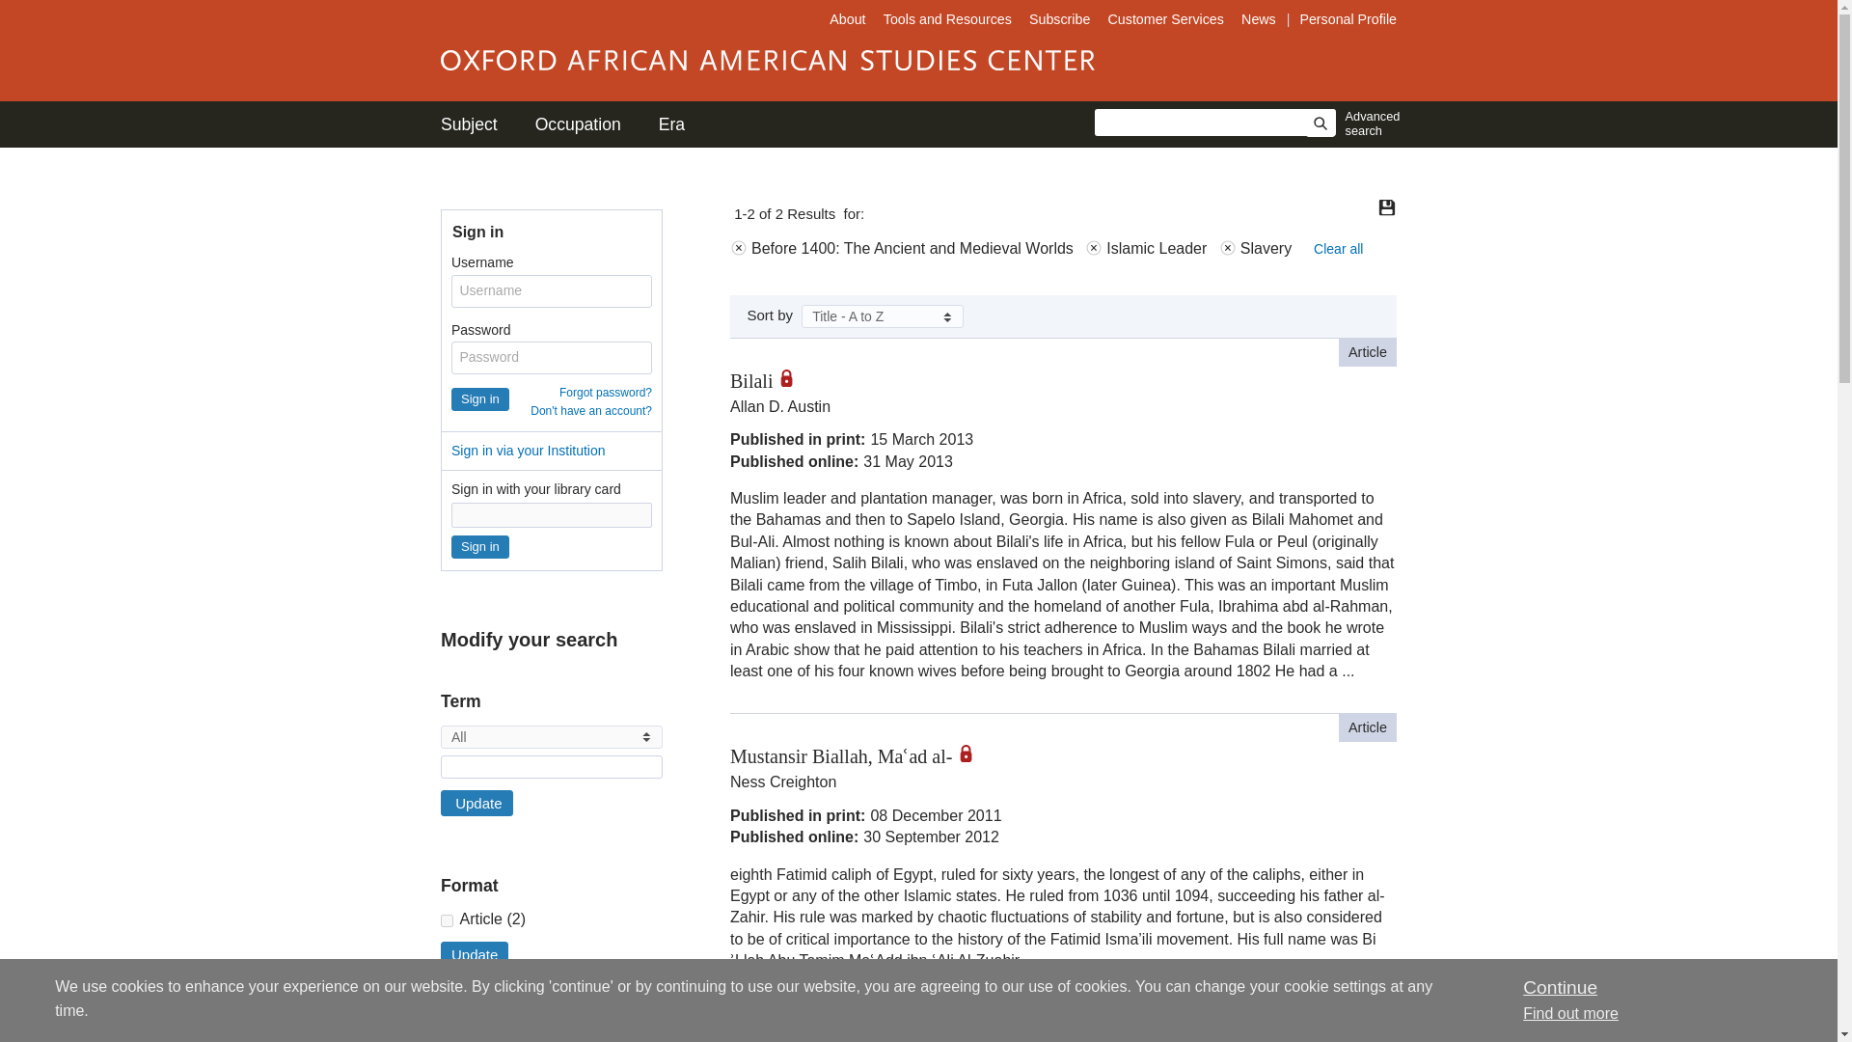  Describe the element at coordinates (1387, 206) in the screenshot. I see `Save` at that location.